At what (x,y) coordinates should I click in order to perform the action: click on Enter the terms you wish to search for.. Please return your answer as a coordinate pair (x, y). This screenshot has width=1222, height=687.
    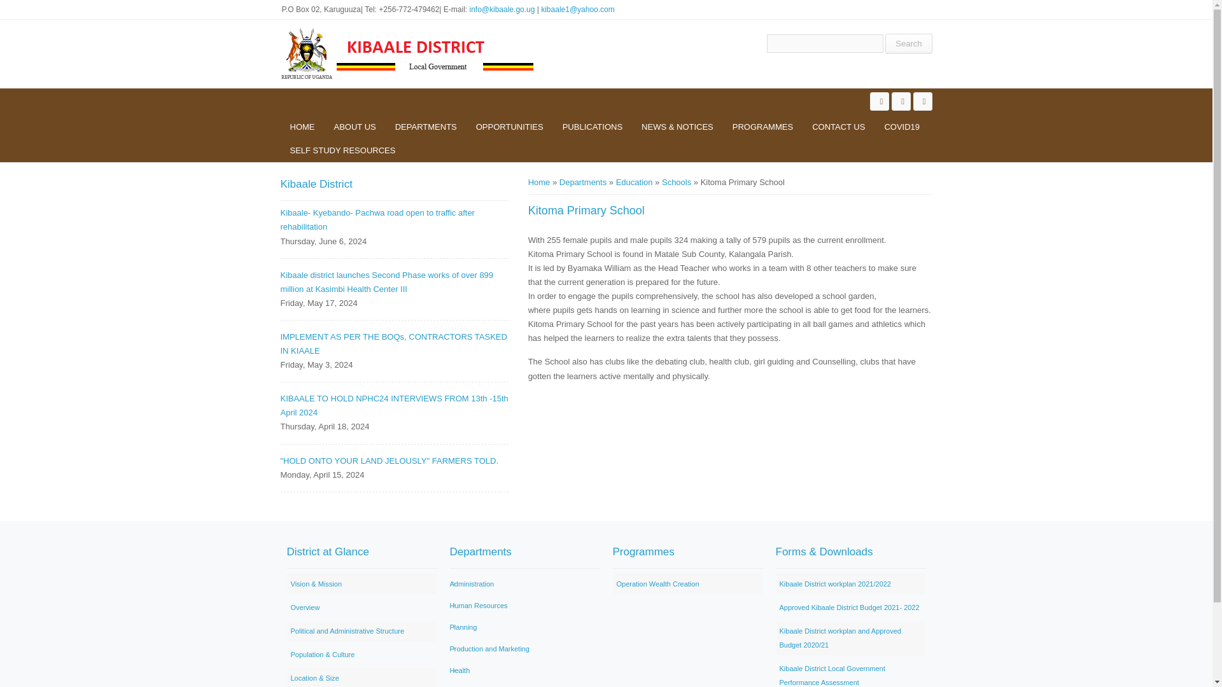
    Looking at the image, I should click on (825, 43).